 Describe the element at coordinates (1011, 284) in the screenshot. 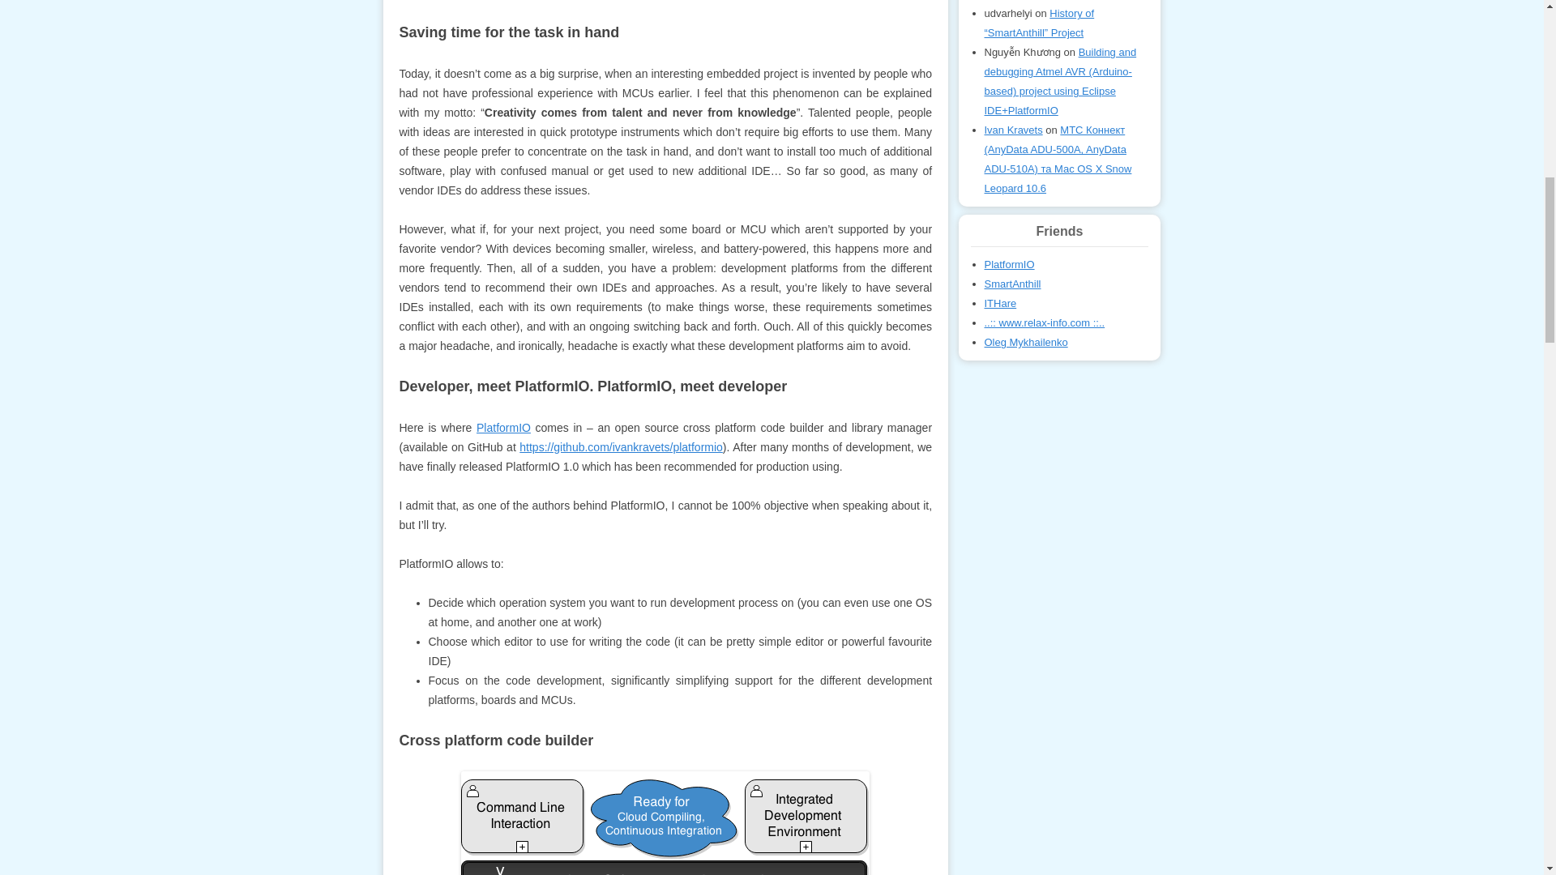

I see `An open IoT system` at that location.